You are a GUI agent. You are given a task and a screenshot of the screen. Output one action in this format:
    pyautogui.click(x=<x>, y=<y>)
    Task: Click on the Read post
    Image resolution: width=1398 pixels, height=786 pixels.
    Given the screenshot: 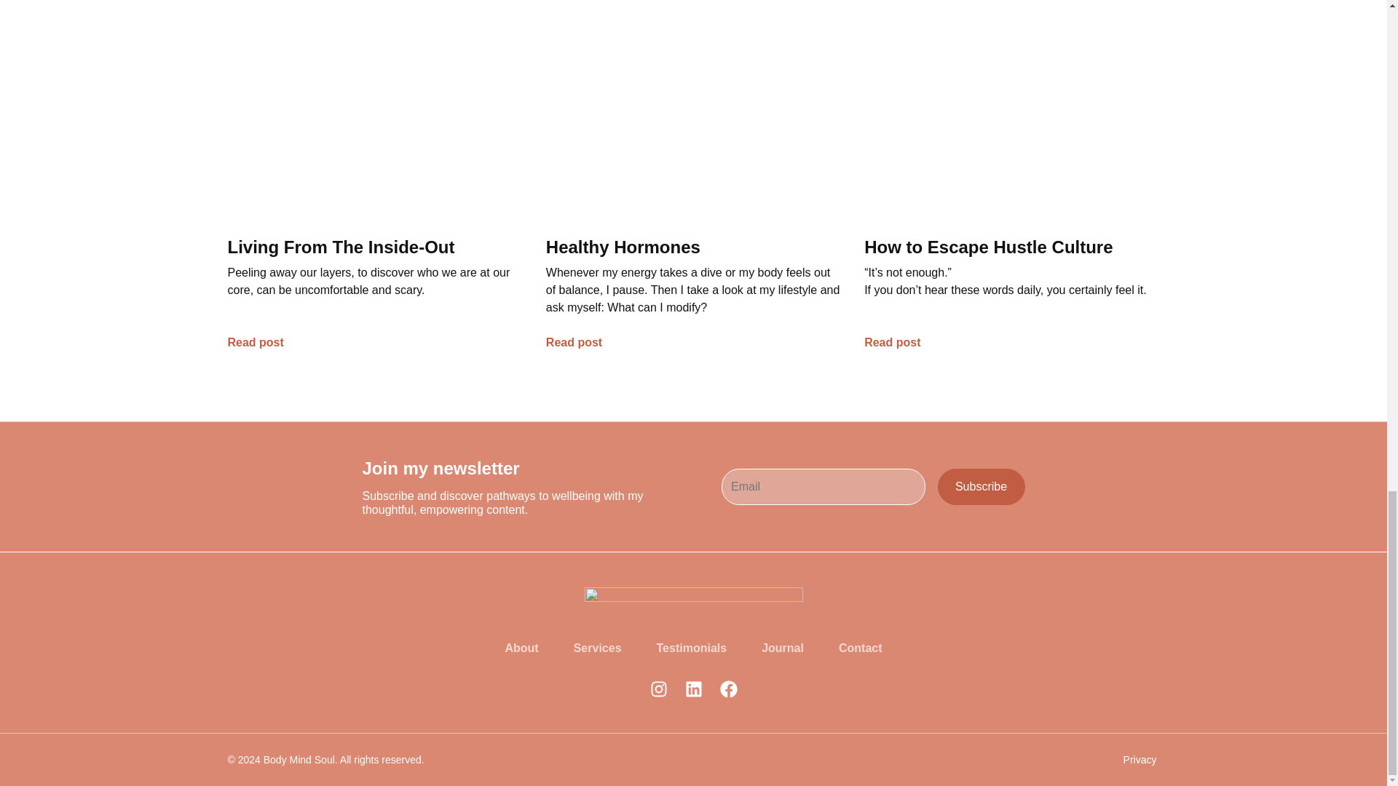 What is the action you would take?
    pyautogui.click(x=255, y=342)
    